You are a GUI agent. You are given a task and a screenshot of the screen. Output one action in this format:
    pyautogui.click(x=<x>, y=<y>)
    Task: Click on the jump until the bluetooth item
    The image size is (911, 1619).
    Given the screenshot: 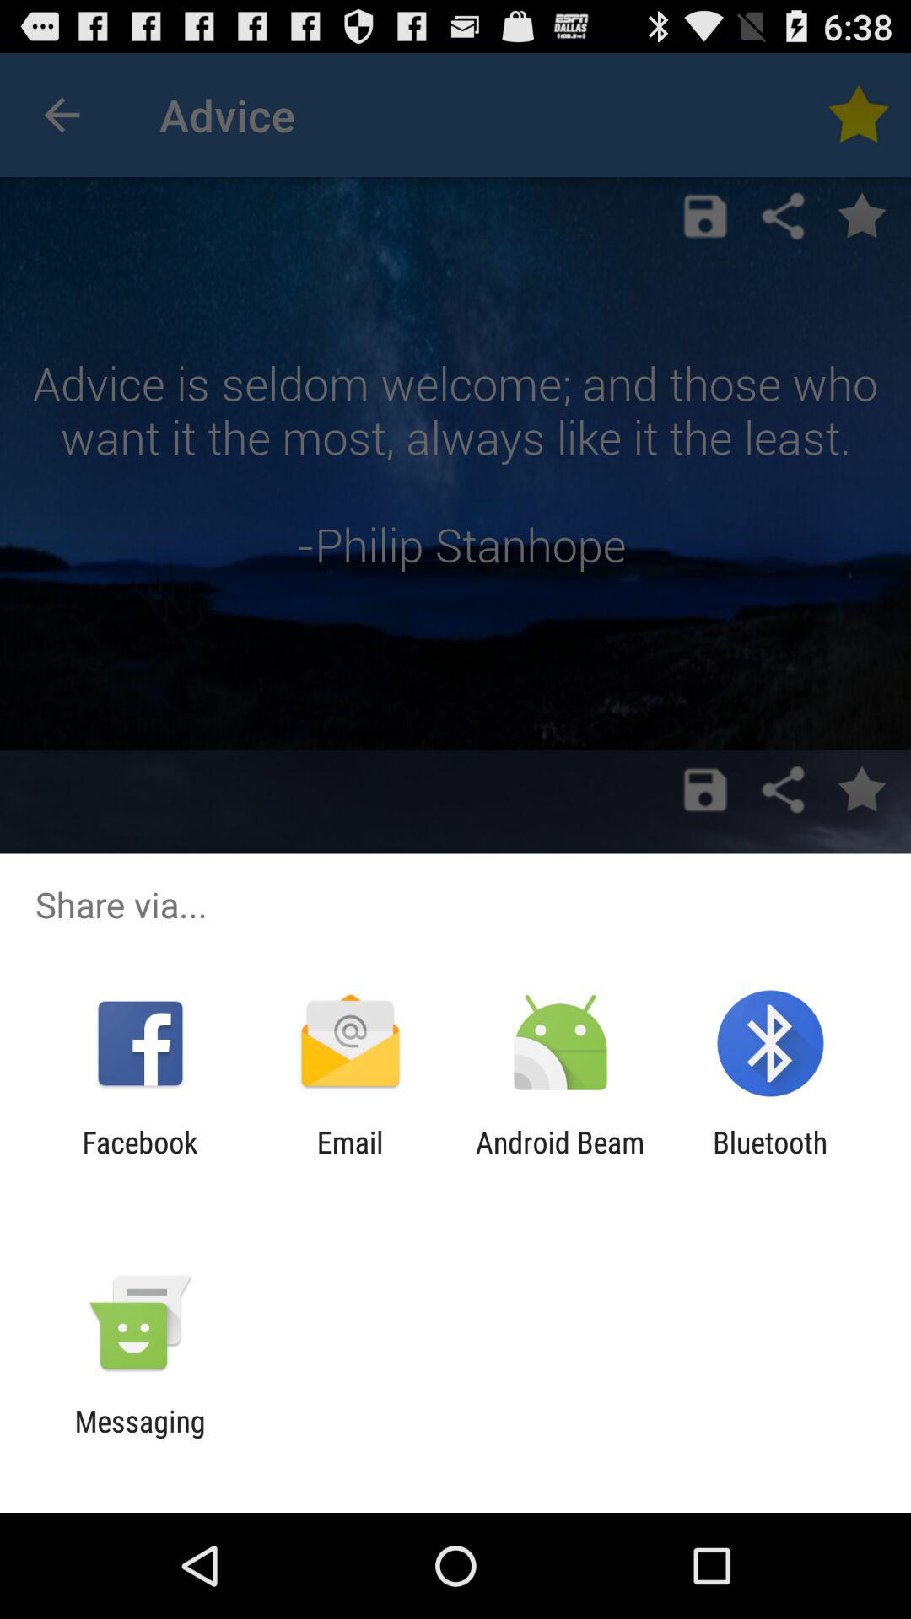 What is the action you would take?
    pyautogui.click(x=770, y=1159)
    